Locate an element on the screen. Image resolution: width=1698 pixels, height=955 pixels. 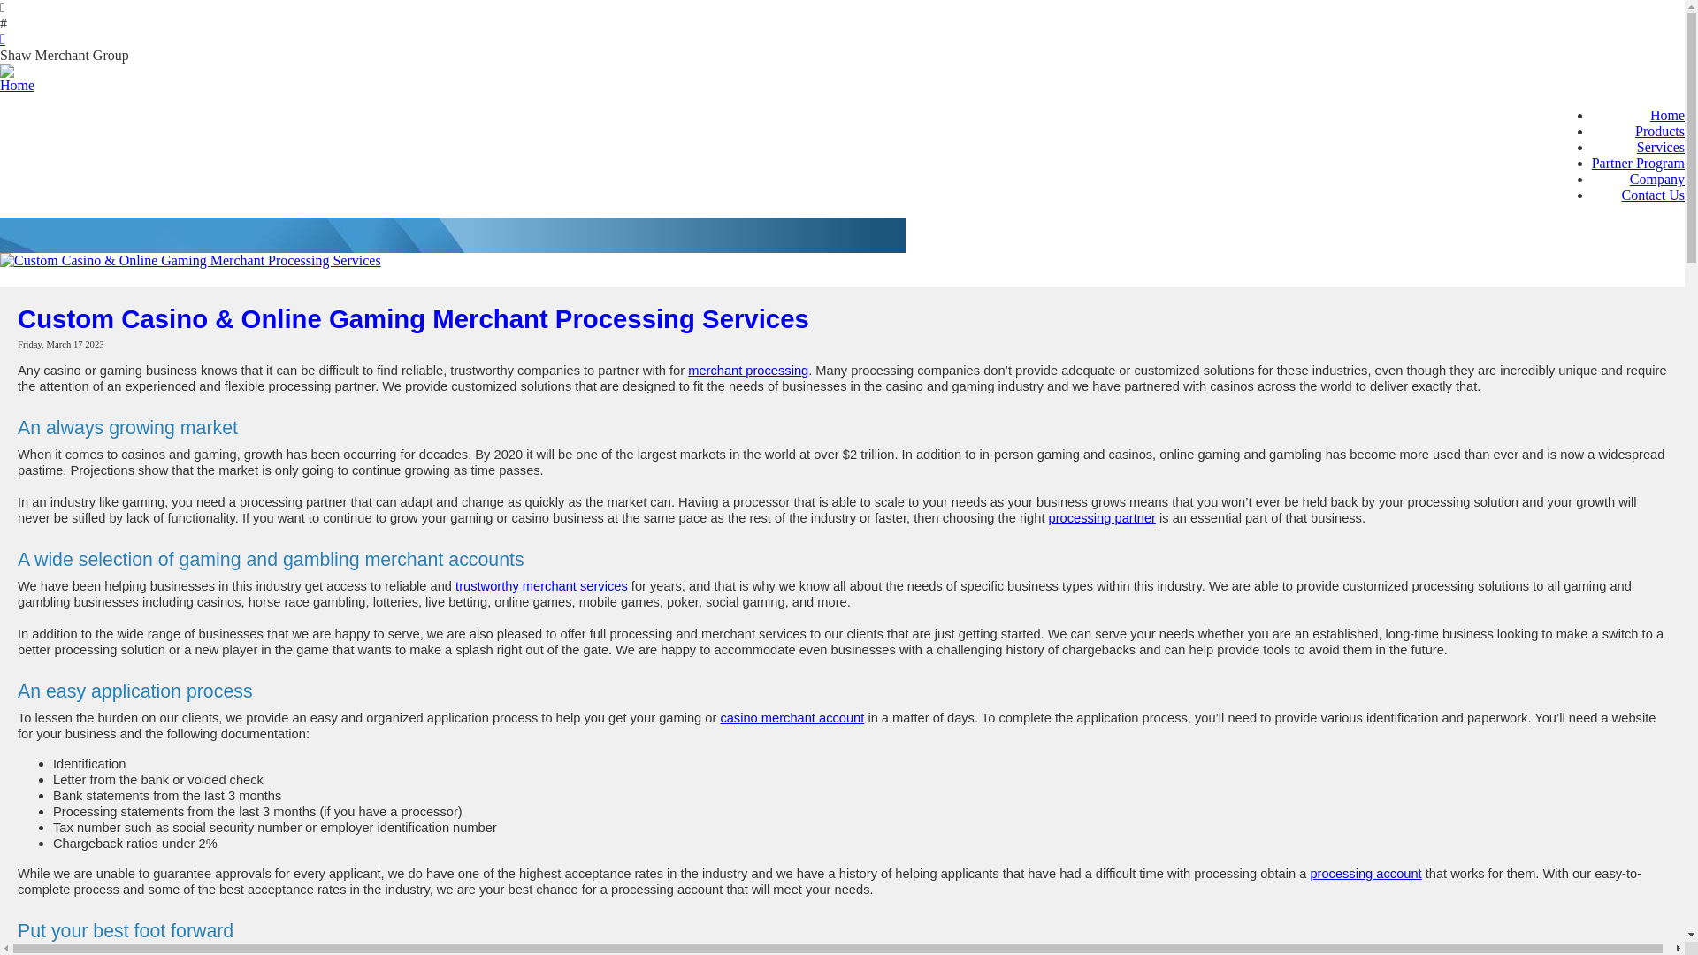
trustworthy merchant services is located at coordinates (541, 585).